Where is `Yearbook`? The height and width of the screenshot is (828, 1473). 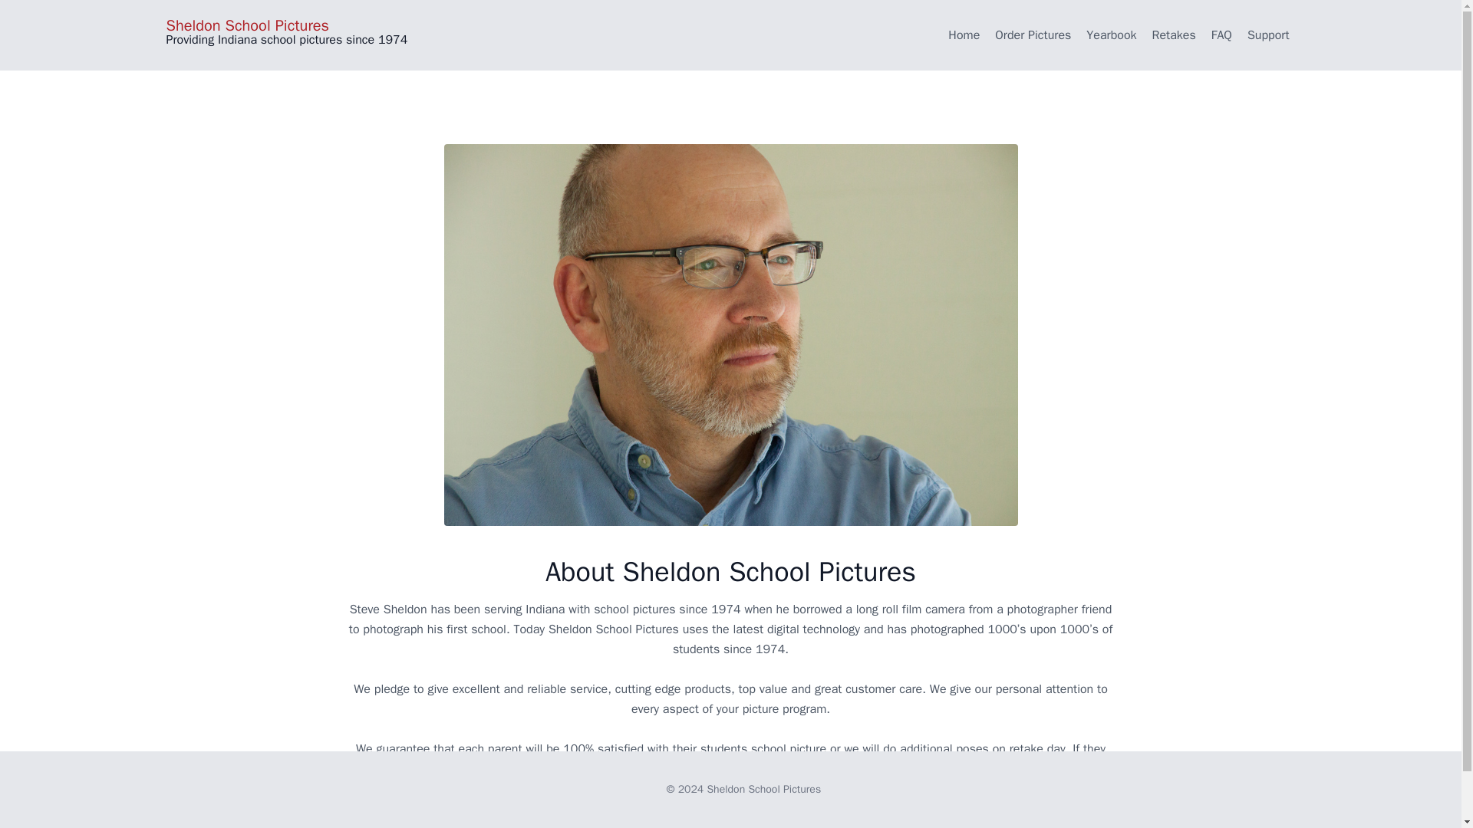
Yearbook is located at coordinates (1111, 35).